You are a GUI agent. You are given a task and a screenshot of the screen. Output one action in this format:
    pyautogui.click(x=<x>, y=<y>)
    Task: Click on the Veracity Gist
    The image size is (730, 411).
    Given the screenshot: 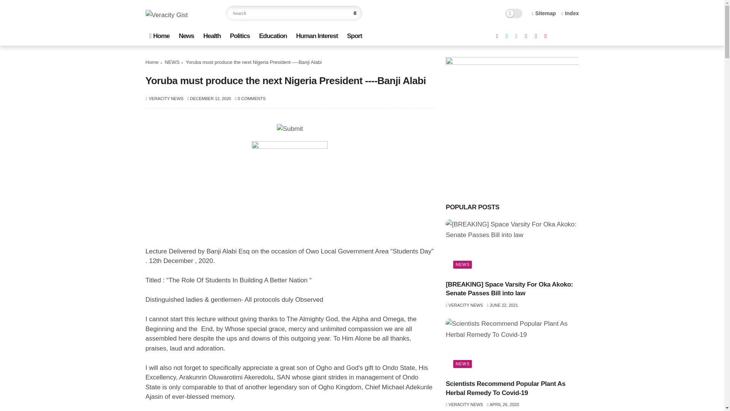 What is the action you would take?
    pyautogui.click(x=167, y=15)
    